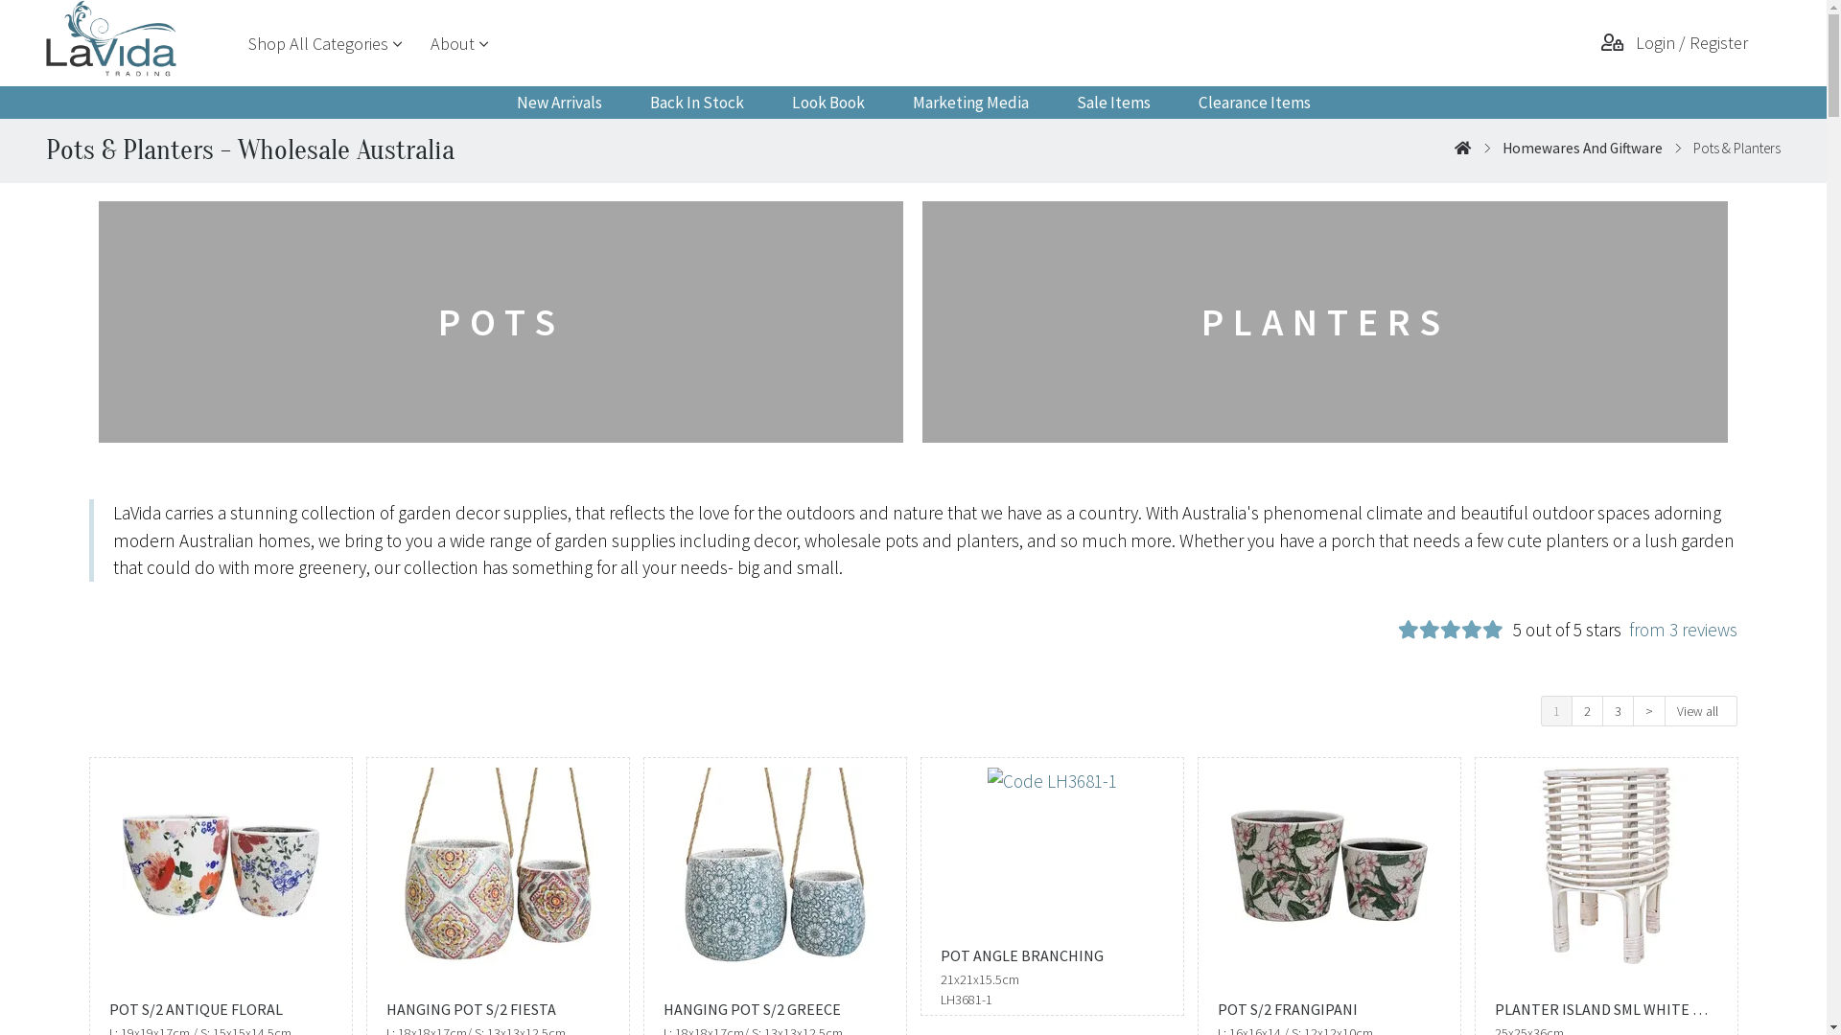 The image size is (1841, 1035). Describe the element at coordinates (1649, 711) in the screenshot. I see `>` at that location.